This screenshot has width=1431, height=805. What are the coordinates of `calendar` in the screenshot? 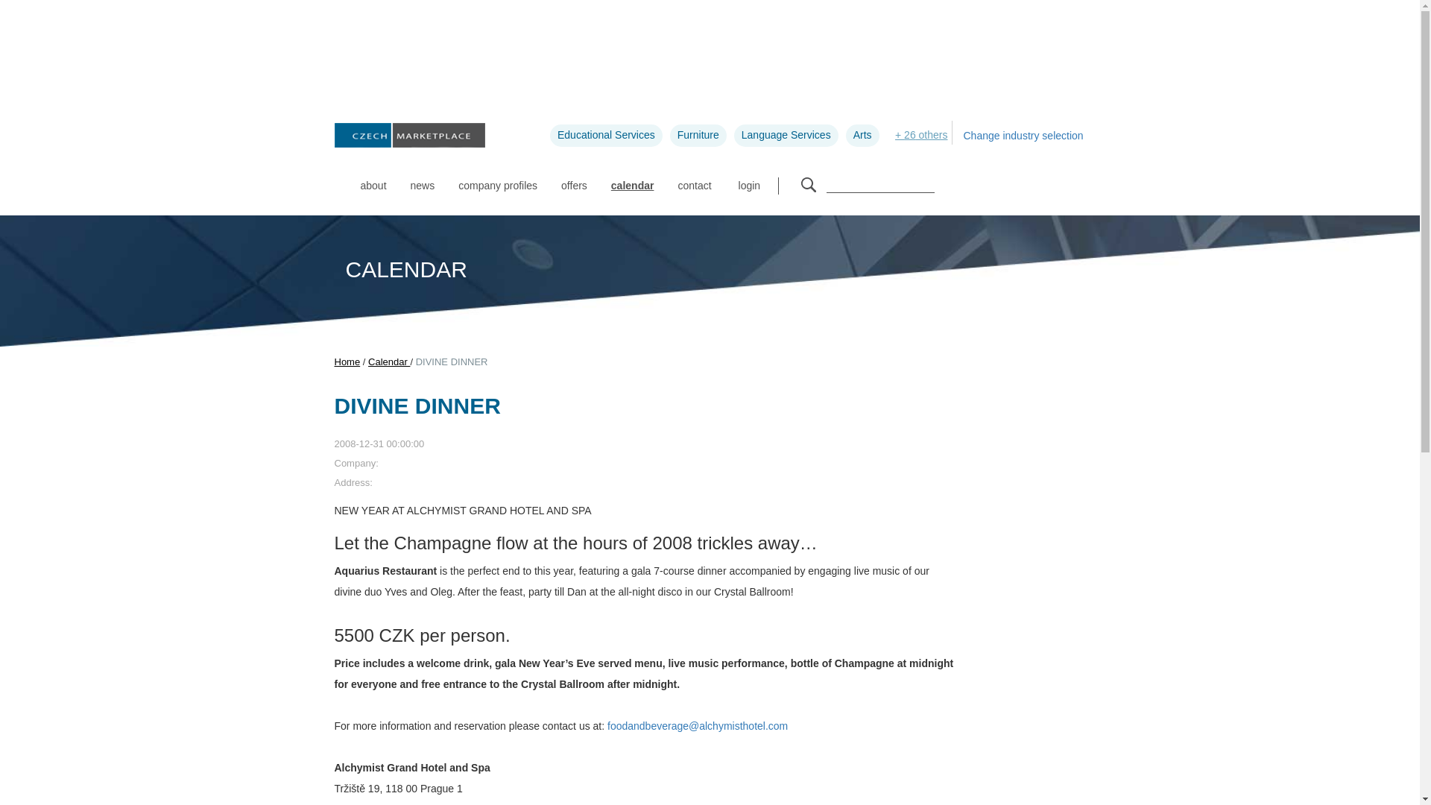 It's located at (633, 177).